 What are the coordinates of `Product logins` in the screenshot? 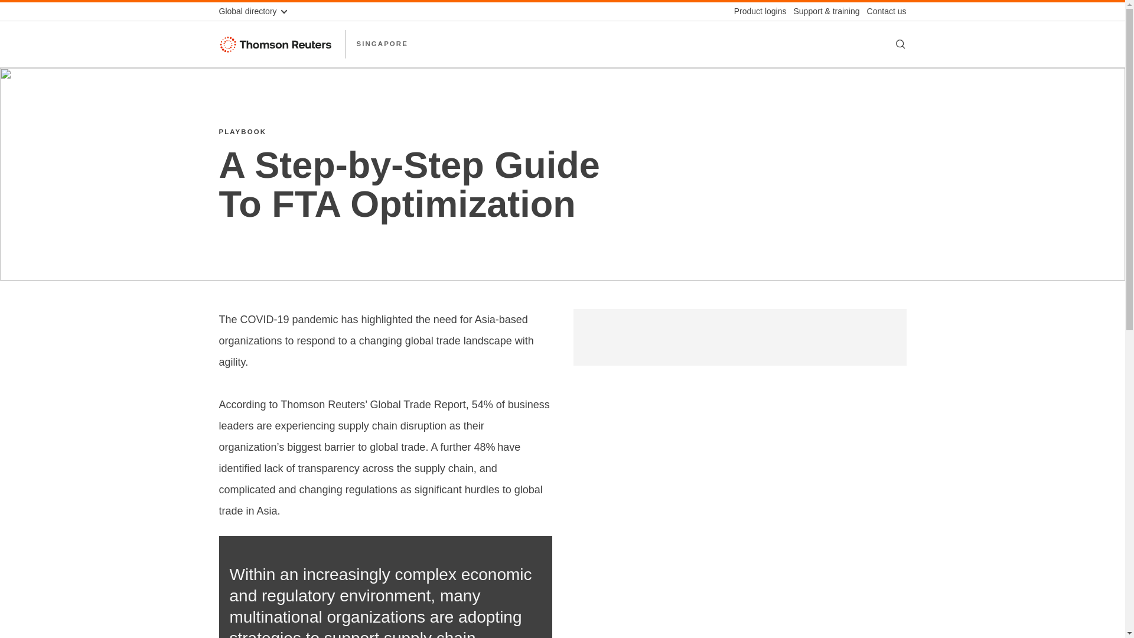 It's located at (757, 11).